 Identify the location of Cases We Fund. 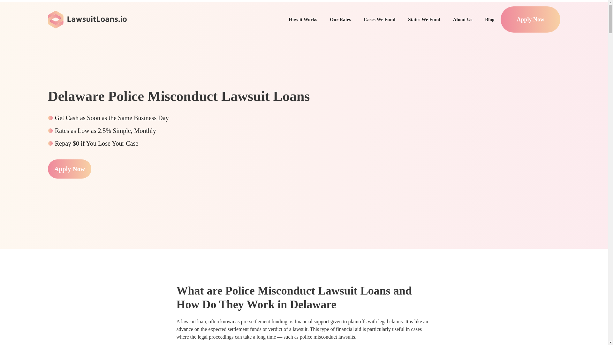
(379, 19).